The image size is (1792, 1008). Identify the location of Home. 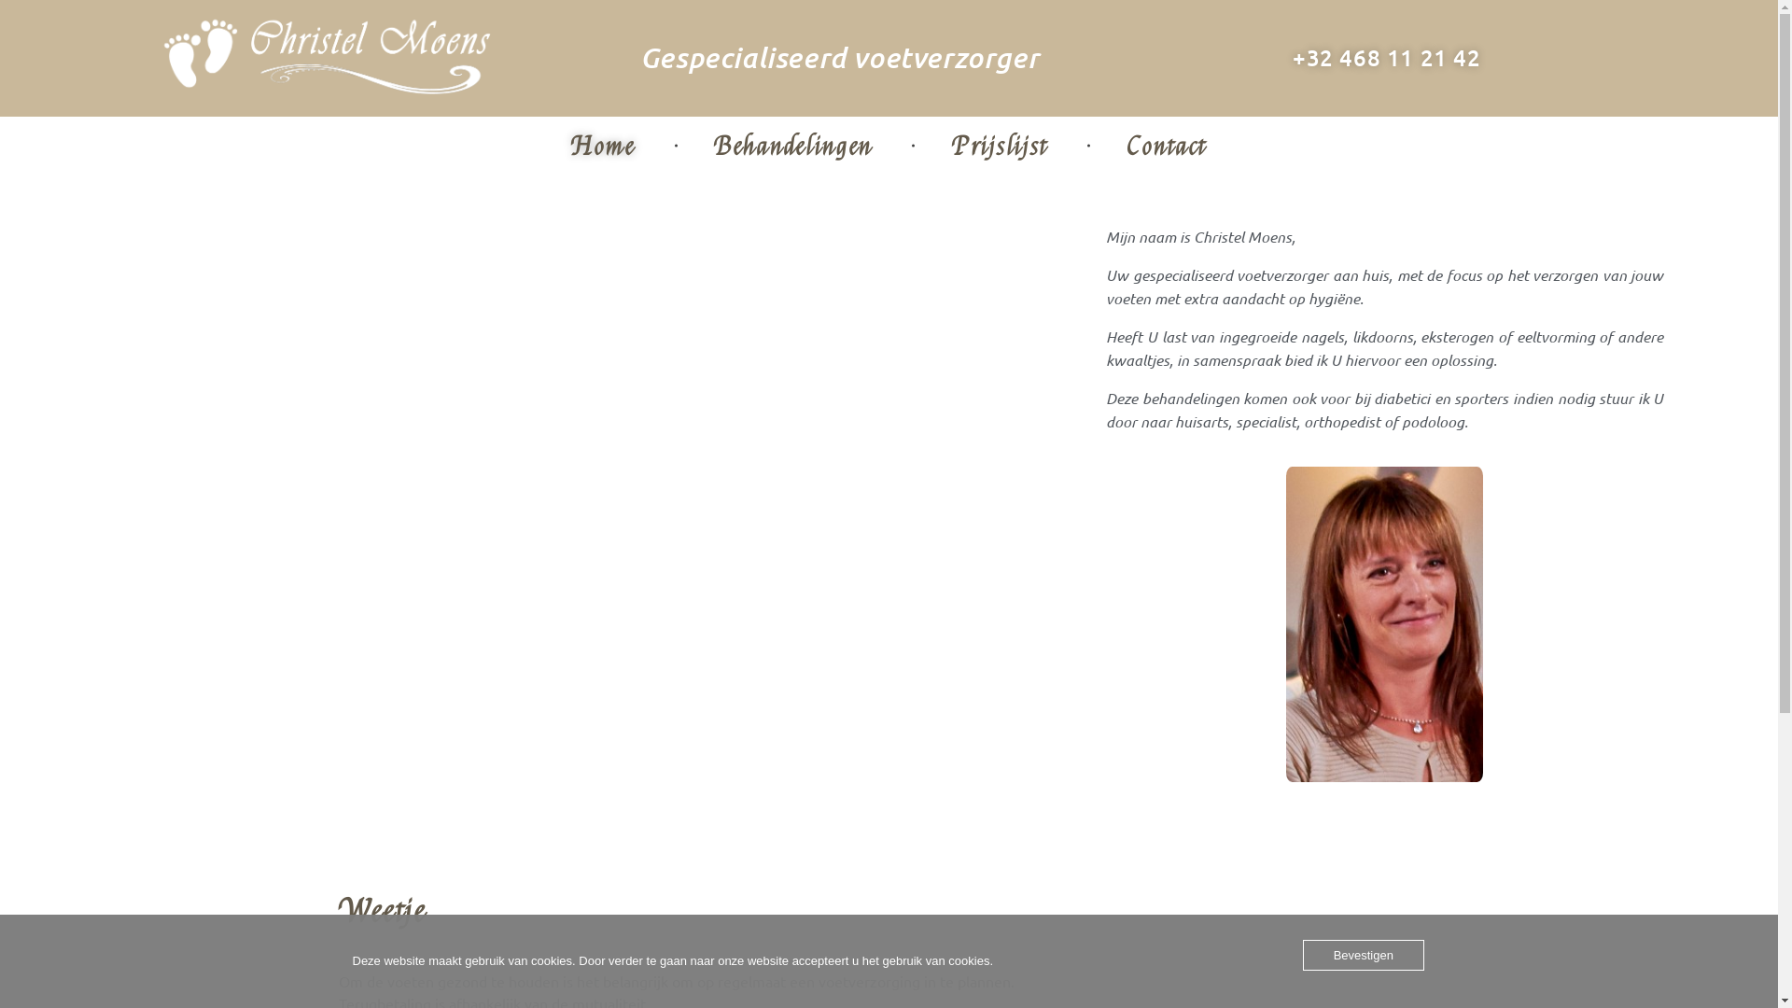
(625, 147).